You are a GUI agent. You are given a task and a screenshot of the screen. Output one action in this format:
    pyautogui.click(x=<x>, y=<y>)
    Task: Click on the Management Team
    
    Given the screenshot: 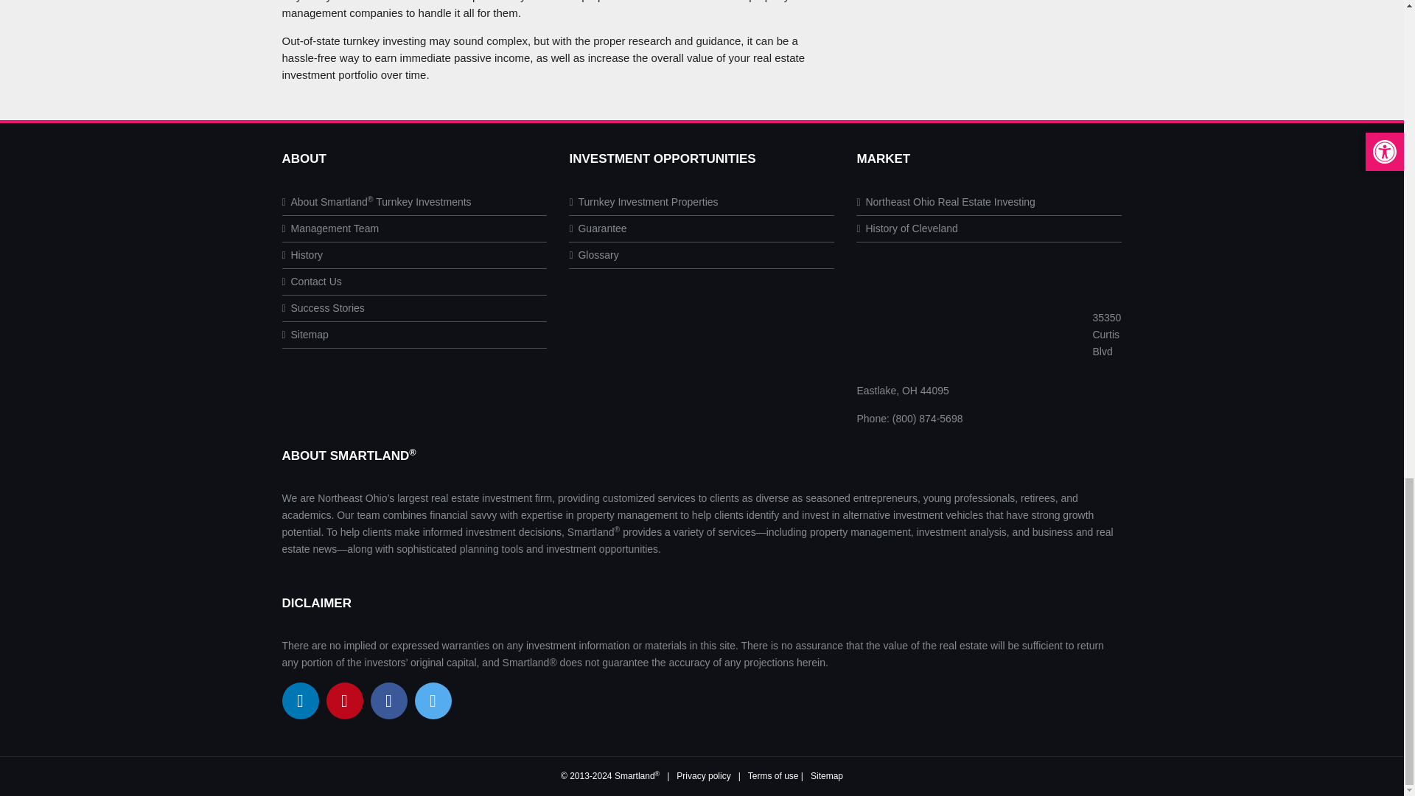 What is the action you would take?
    pyautogui.click(x=330, y=228)
    